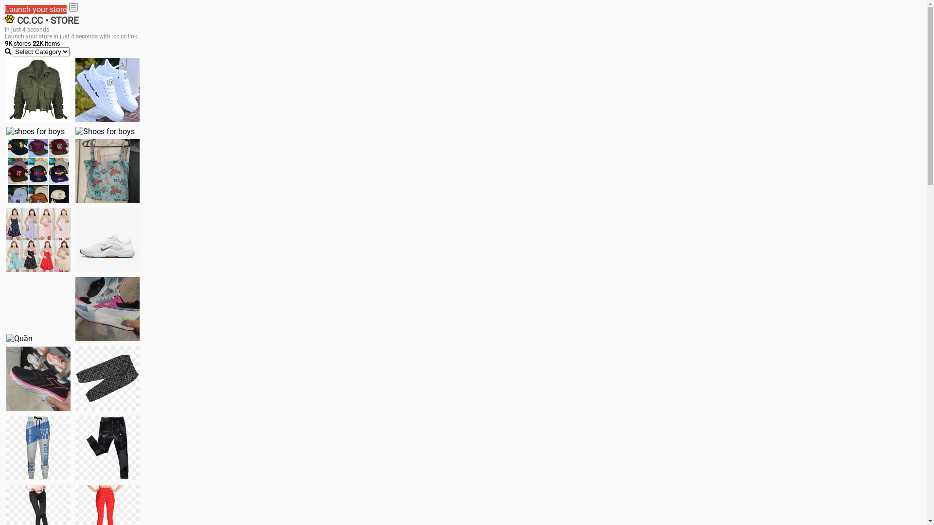 This screenshot has width=934, height=525. Describe the element at coordinates (108, 378) in the screenshot. I see `Short pant` at that location.